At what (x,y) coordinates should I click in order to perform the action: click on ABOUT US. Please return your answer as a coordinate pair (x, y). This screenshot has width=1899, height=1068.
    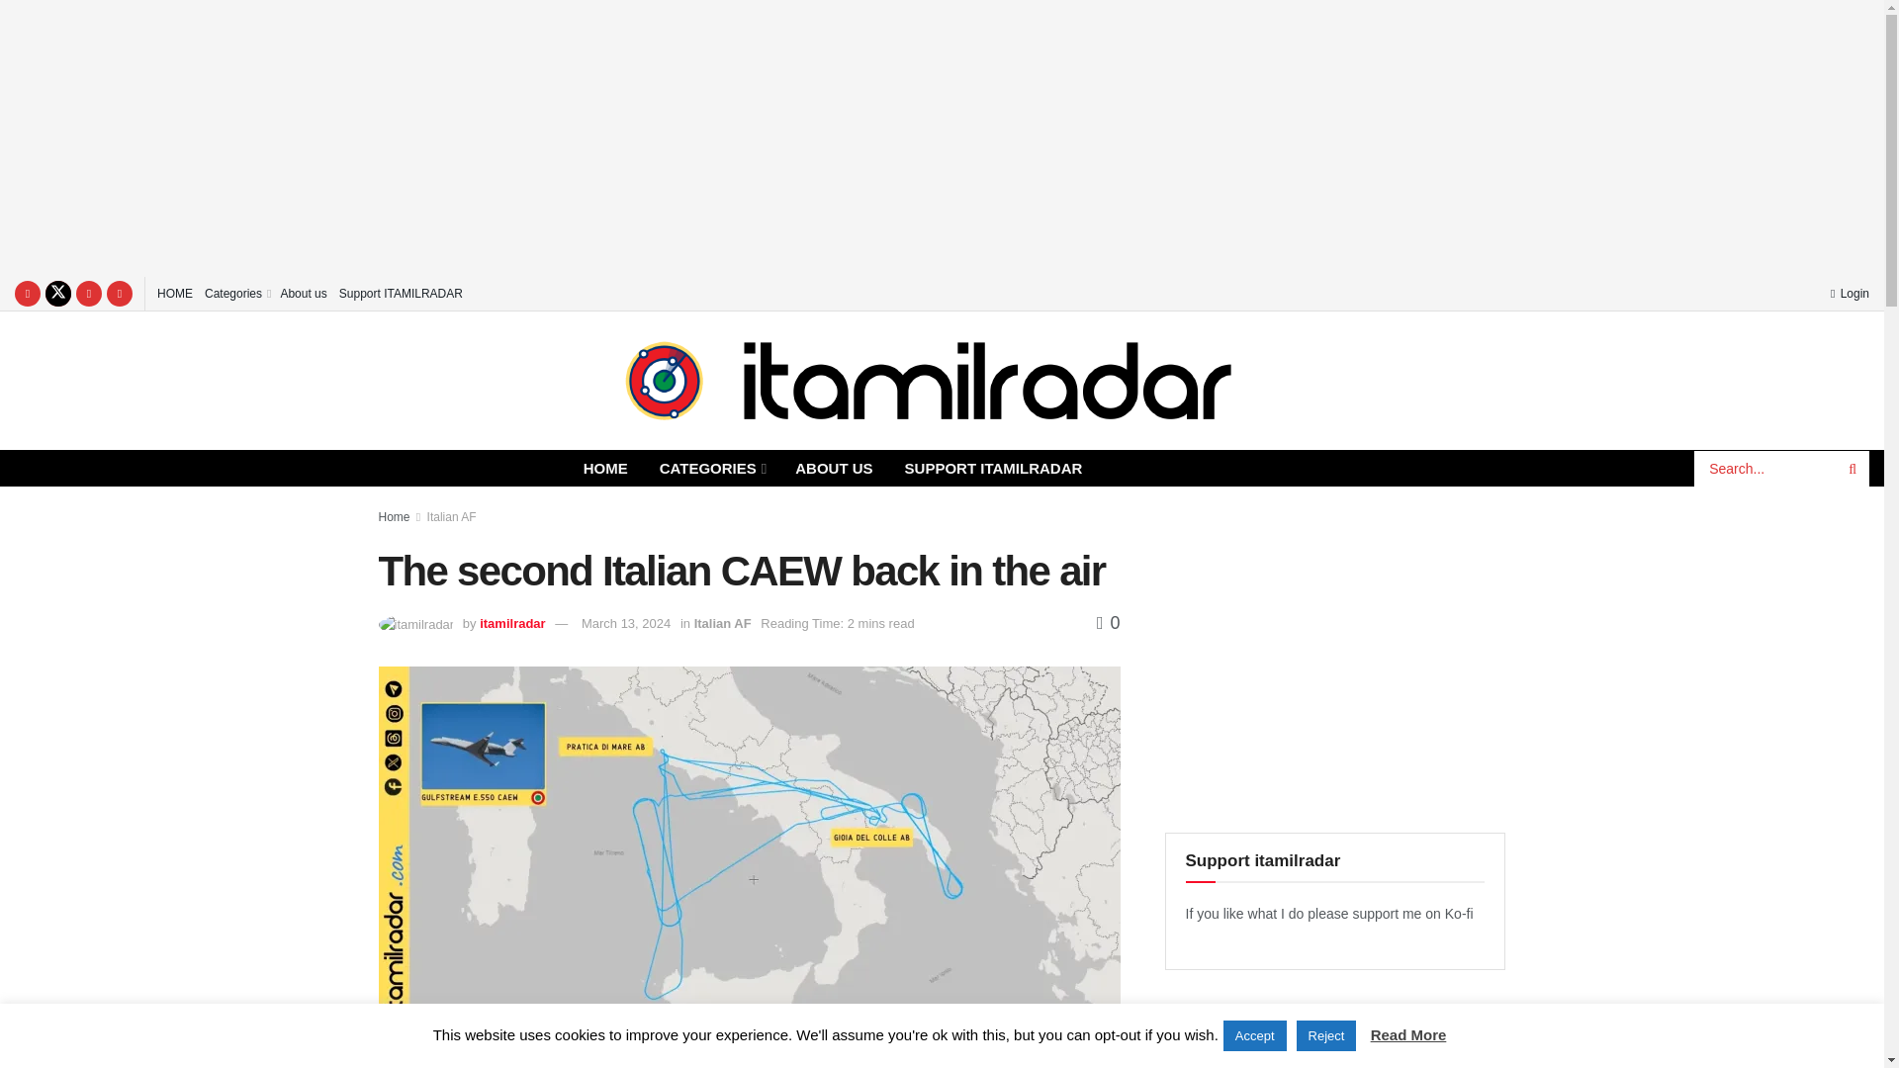
    Looking at the image, I should click on (833, 468).